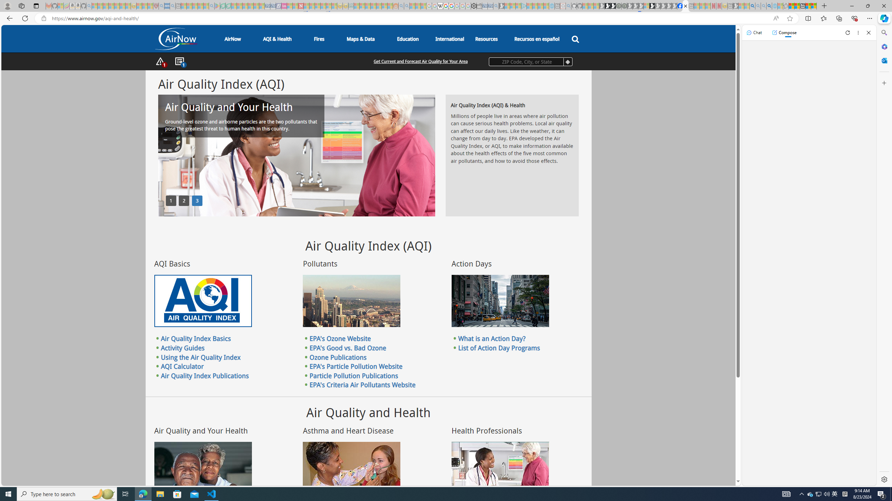  Describe the element at coordinates (362, 385) in the screenshot. I see `EPA's Criteria Air Pollutants Website` at that location.